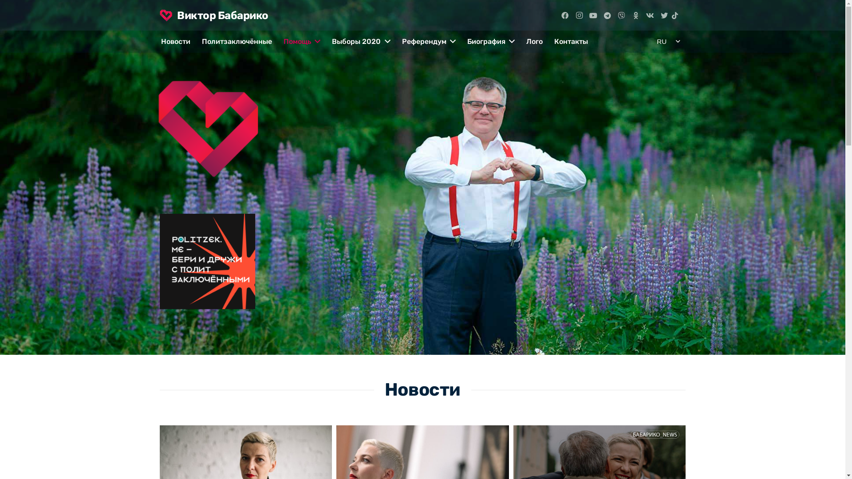 This screenshot has height=479, width=852. I want to click on Instagram, so click(579, 15).